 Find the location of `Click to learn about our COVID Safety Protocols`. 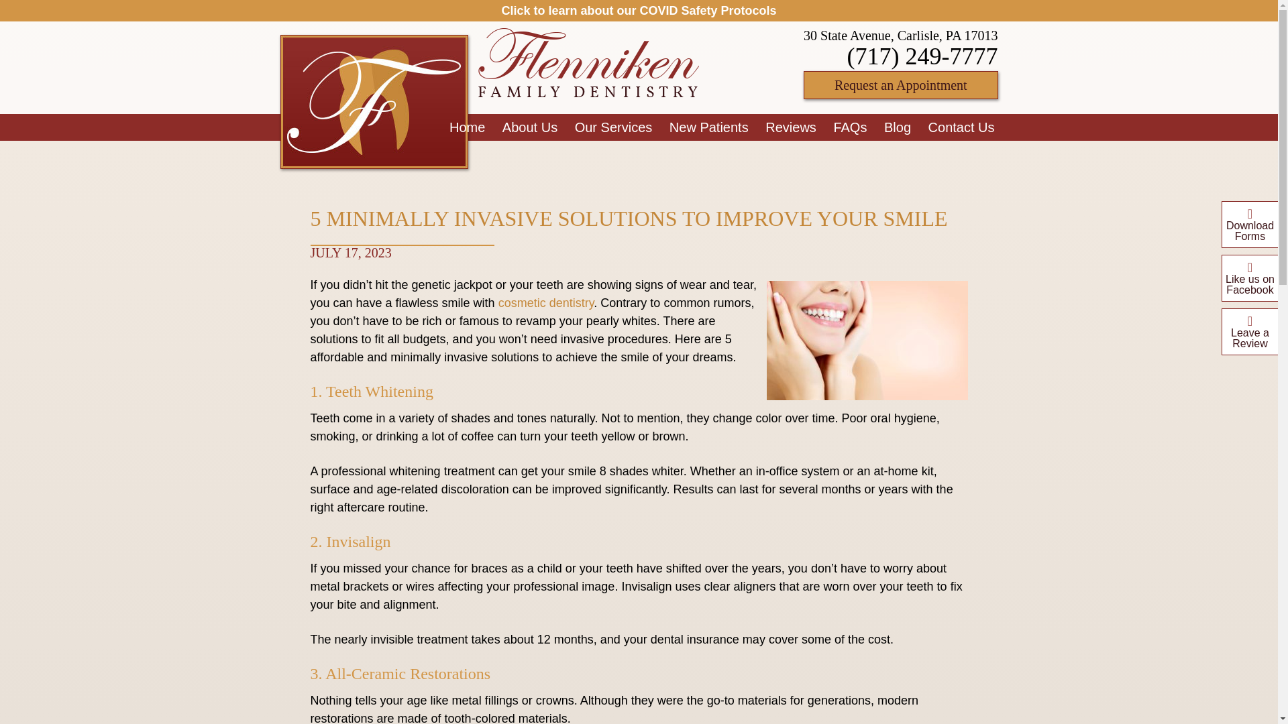

Click to learn about our COVID Safety Protocols is located at coordinates (639, 11).